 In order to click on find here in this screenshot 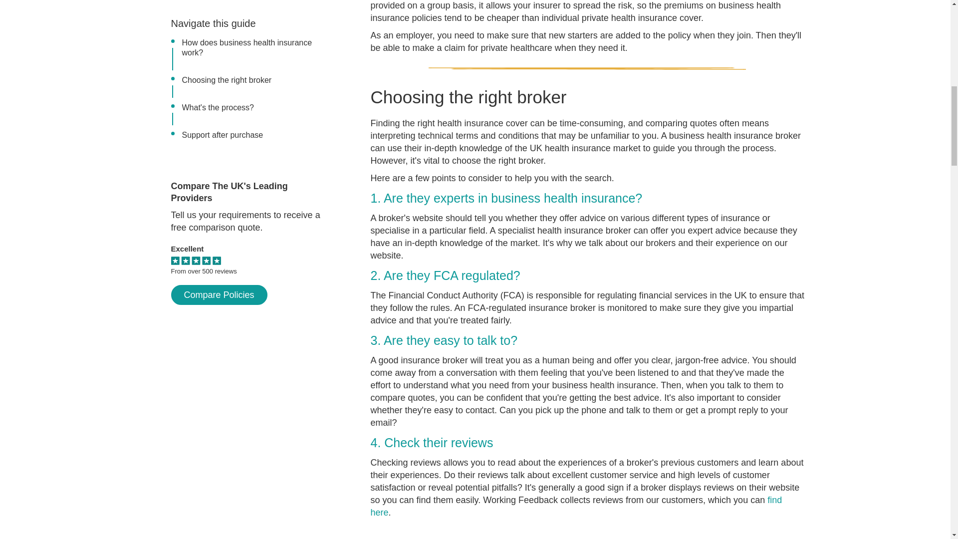, I will do `click(576, 506)`.